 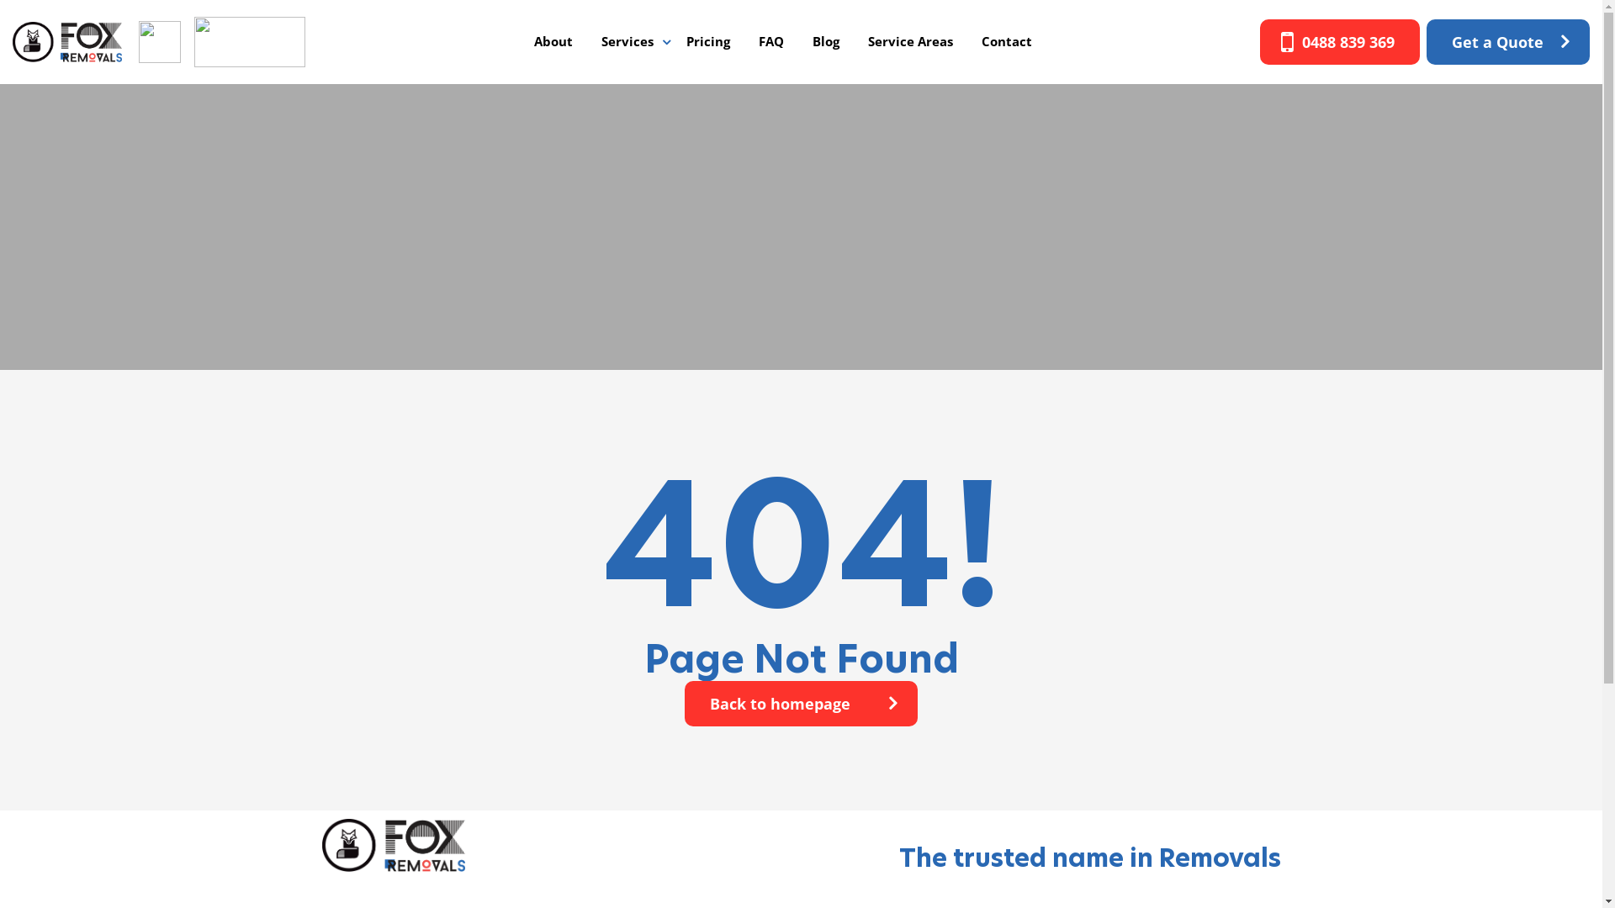 I want to click on Blog, so click(x=826, y=42).